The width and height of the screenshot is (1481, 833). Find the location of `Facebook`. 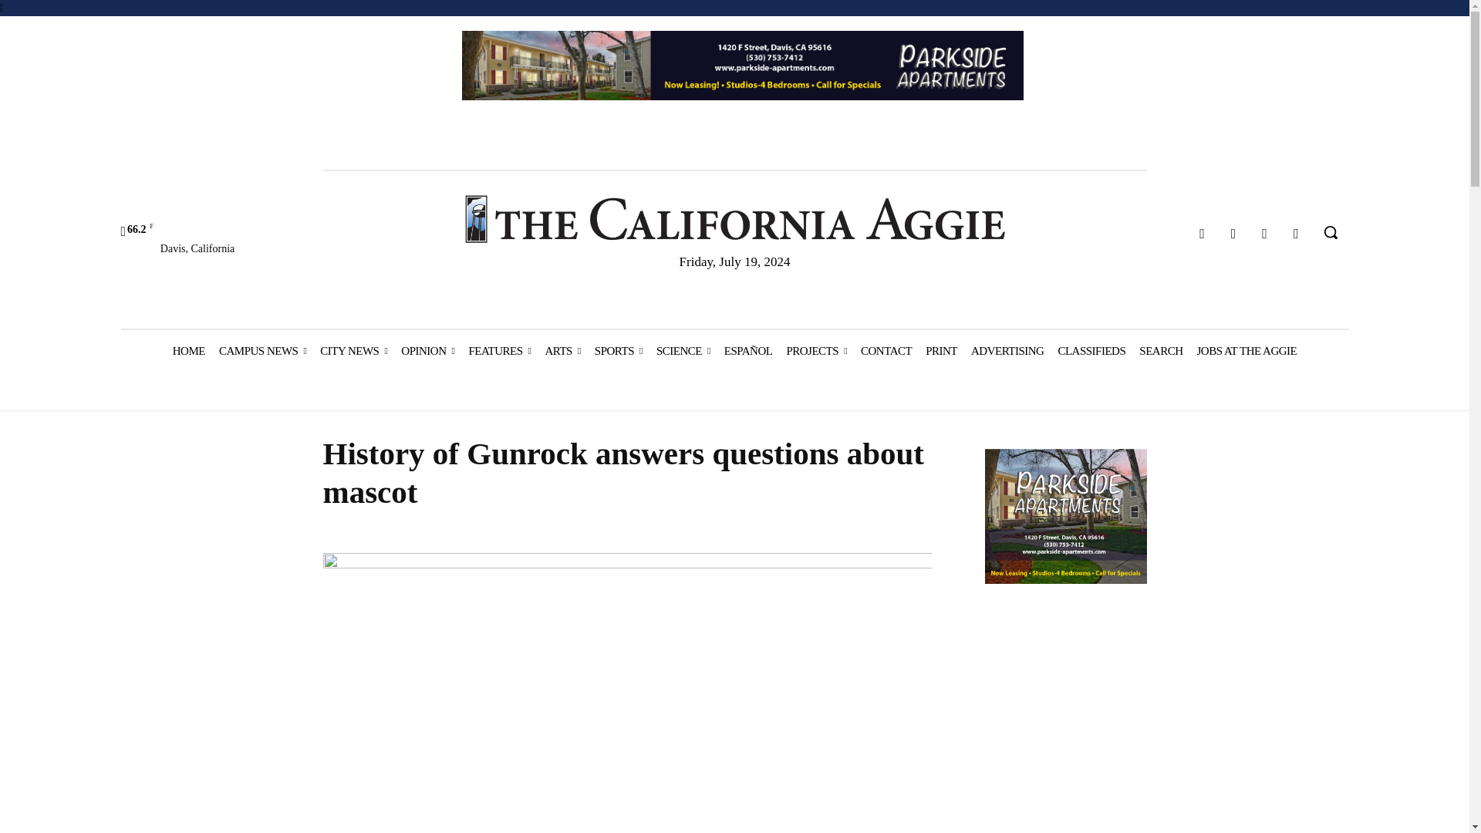

Facebook is located at coordinates (1202, 234).